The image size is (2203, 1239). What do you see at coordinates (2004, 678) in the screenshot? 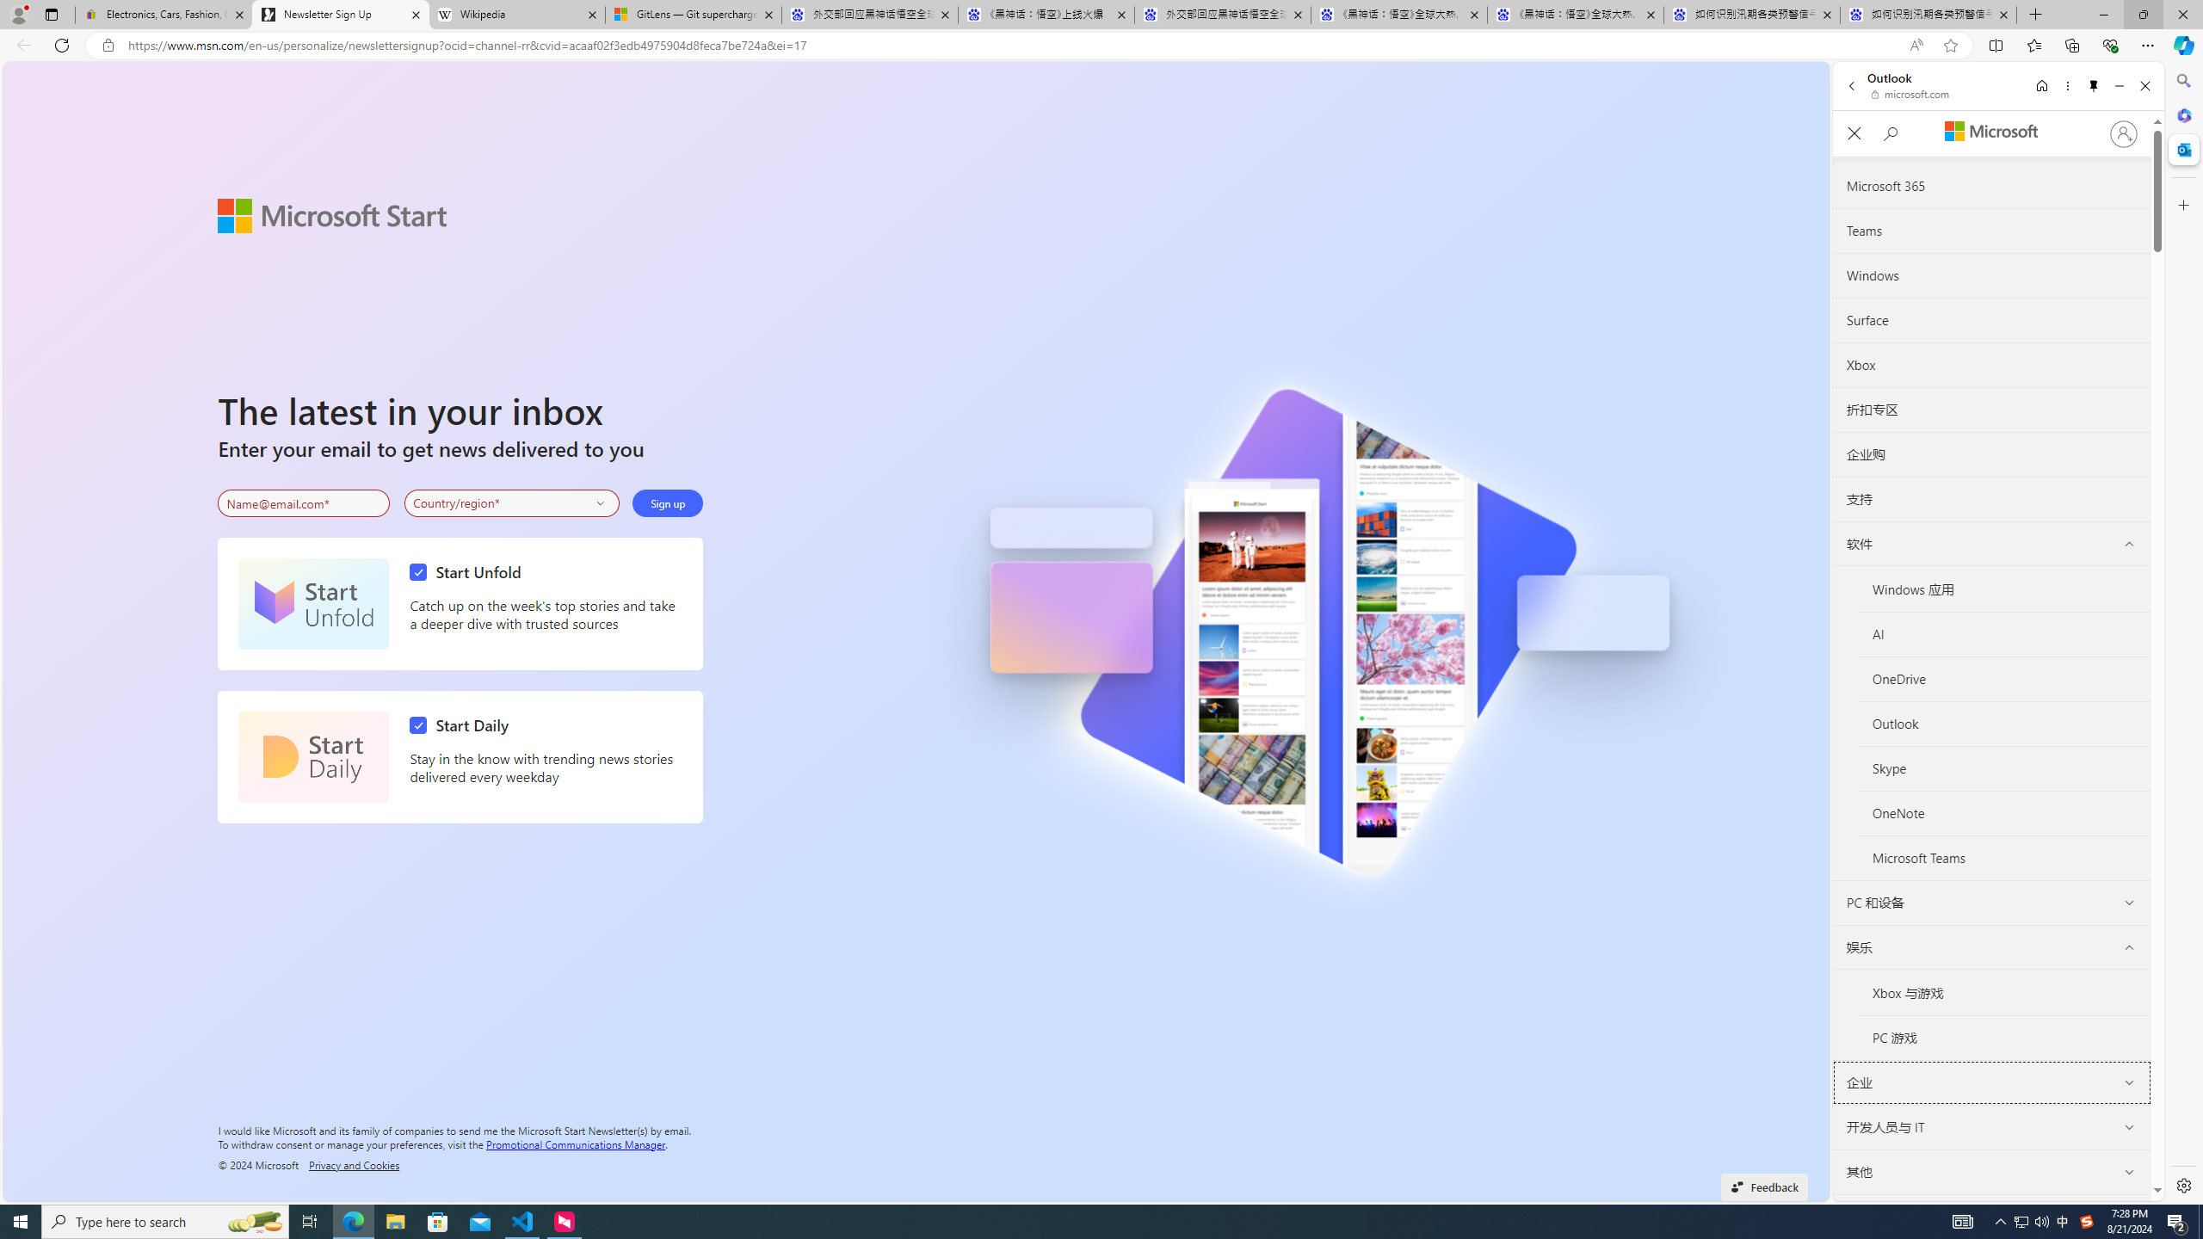
I see `OneDrive` at bounding box center [2004, 678].